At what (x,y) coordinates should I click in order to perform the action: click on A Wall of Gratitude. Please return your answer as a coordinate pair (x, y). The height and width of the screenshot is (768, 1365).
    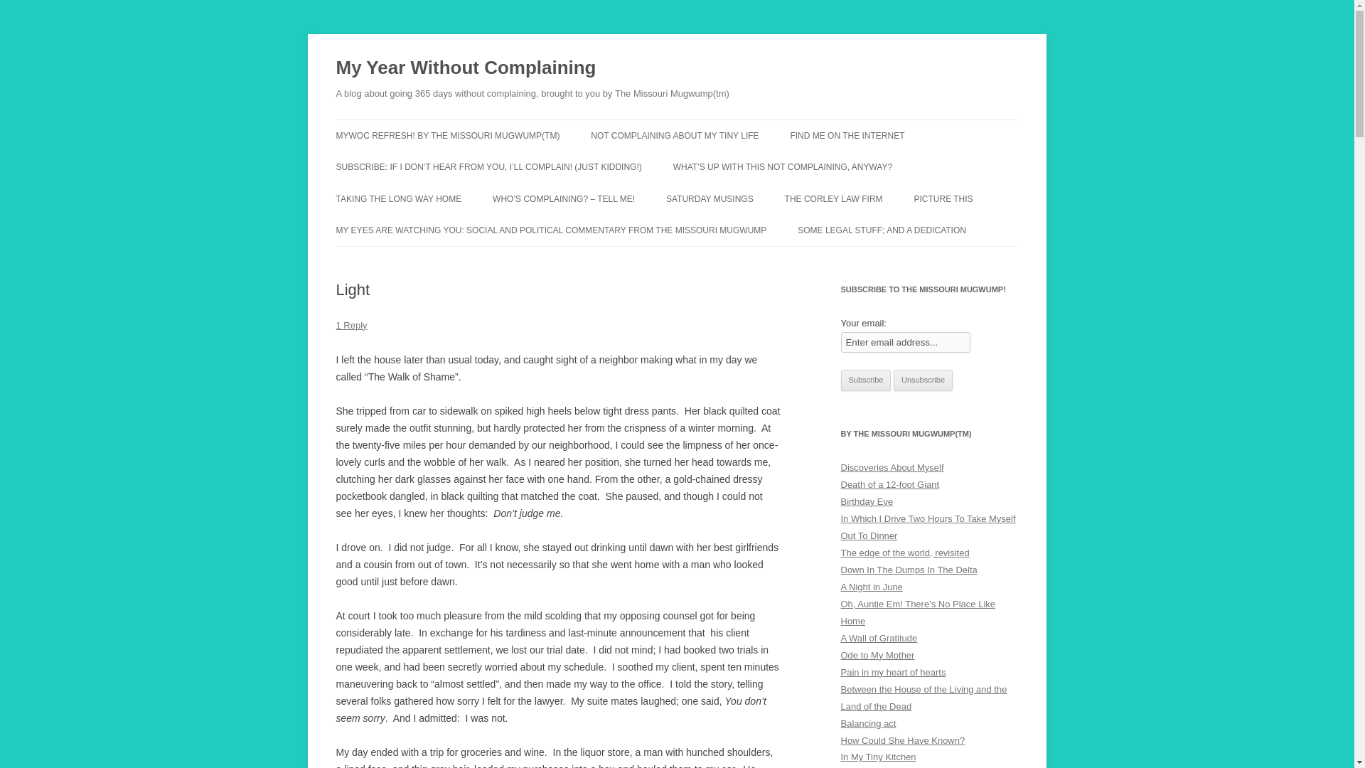
    Looking at the image, I should click on (879, 638).